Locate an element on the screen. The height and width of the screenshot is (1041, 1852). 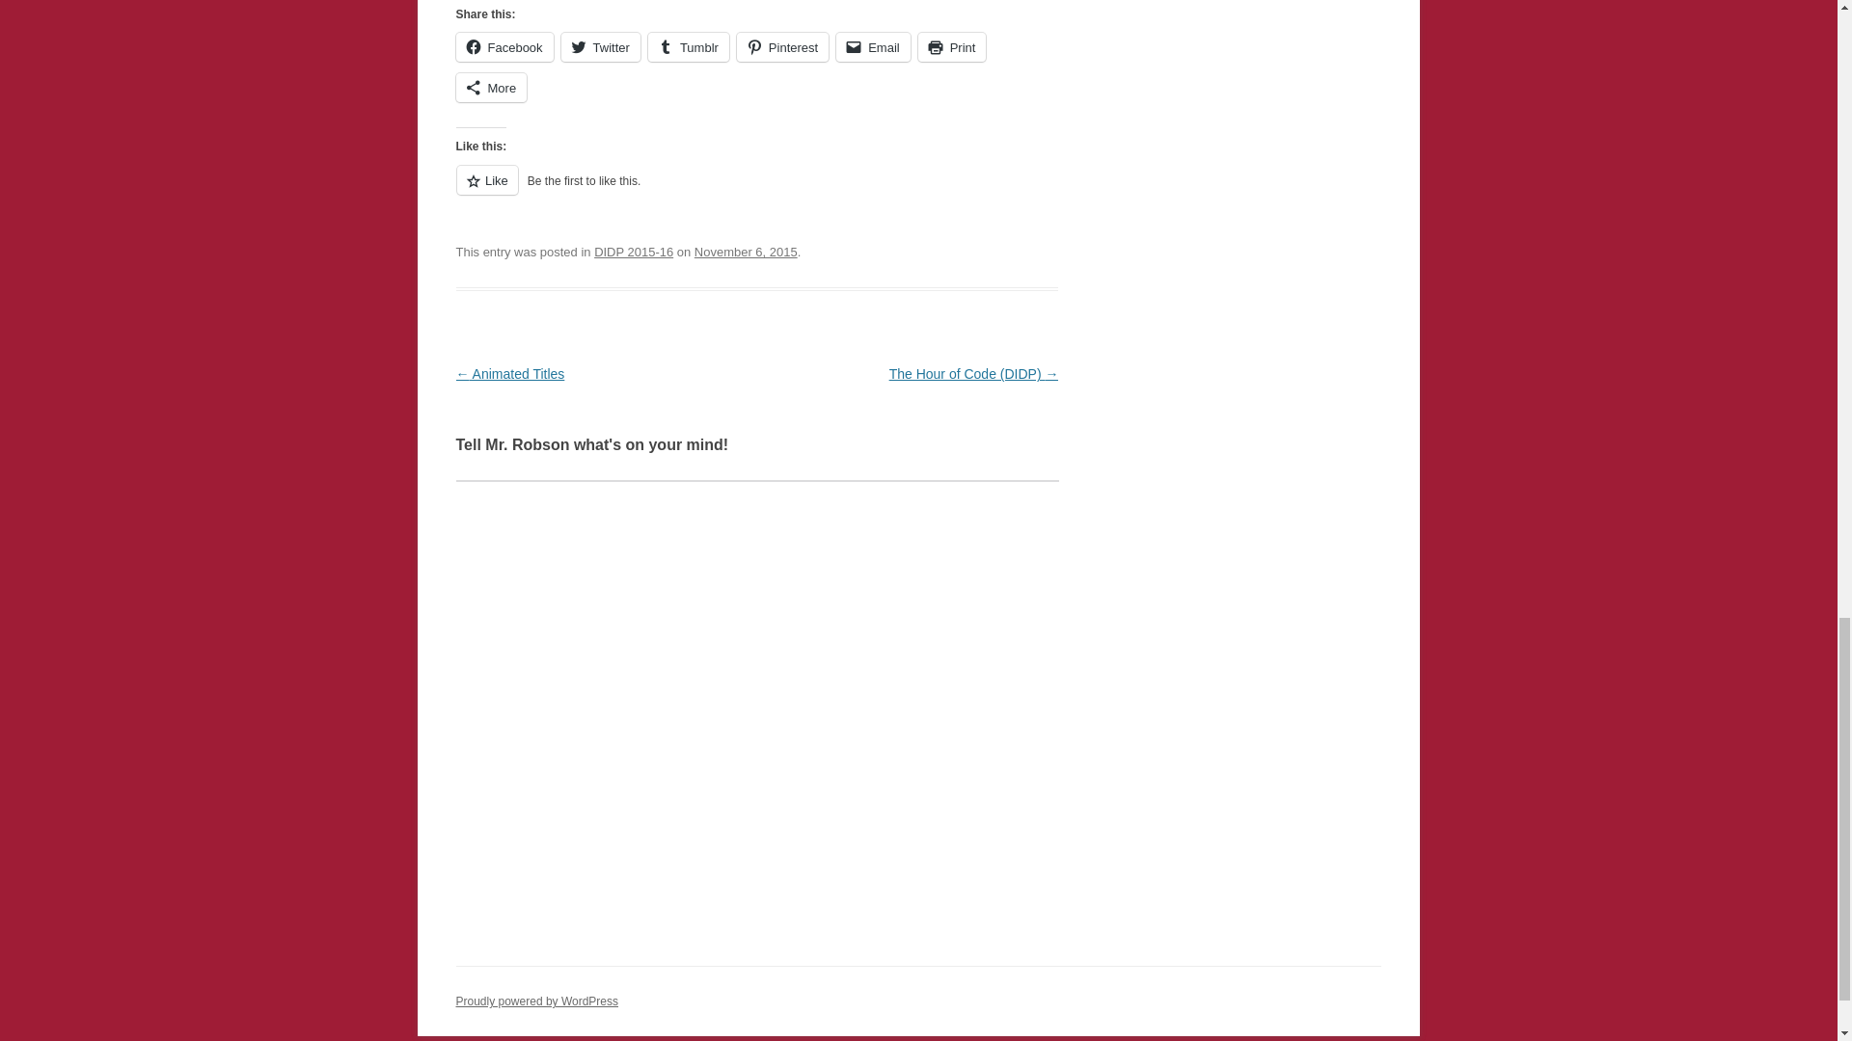
8:29 am is located at coordinates (747, 251).